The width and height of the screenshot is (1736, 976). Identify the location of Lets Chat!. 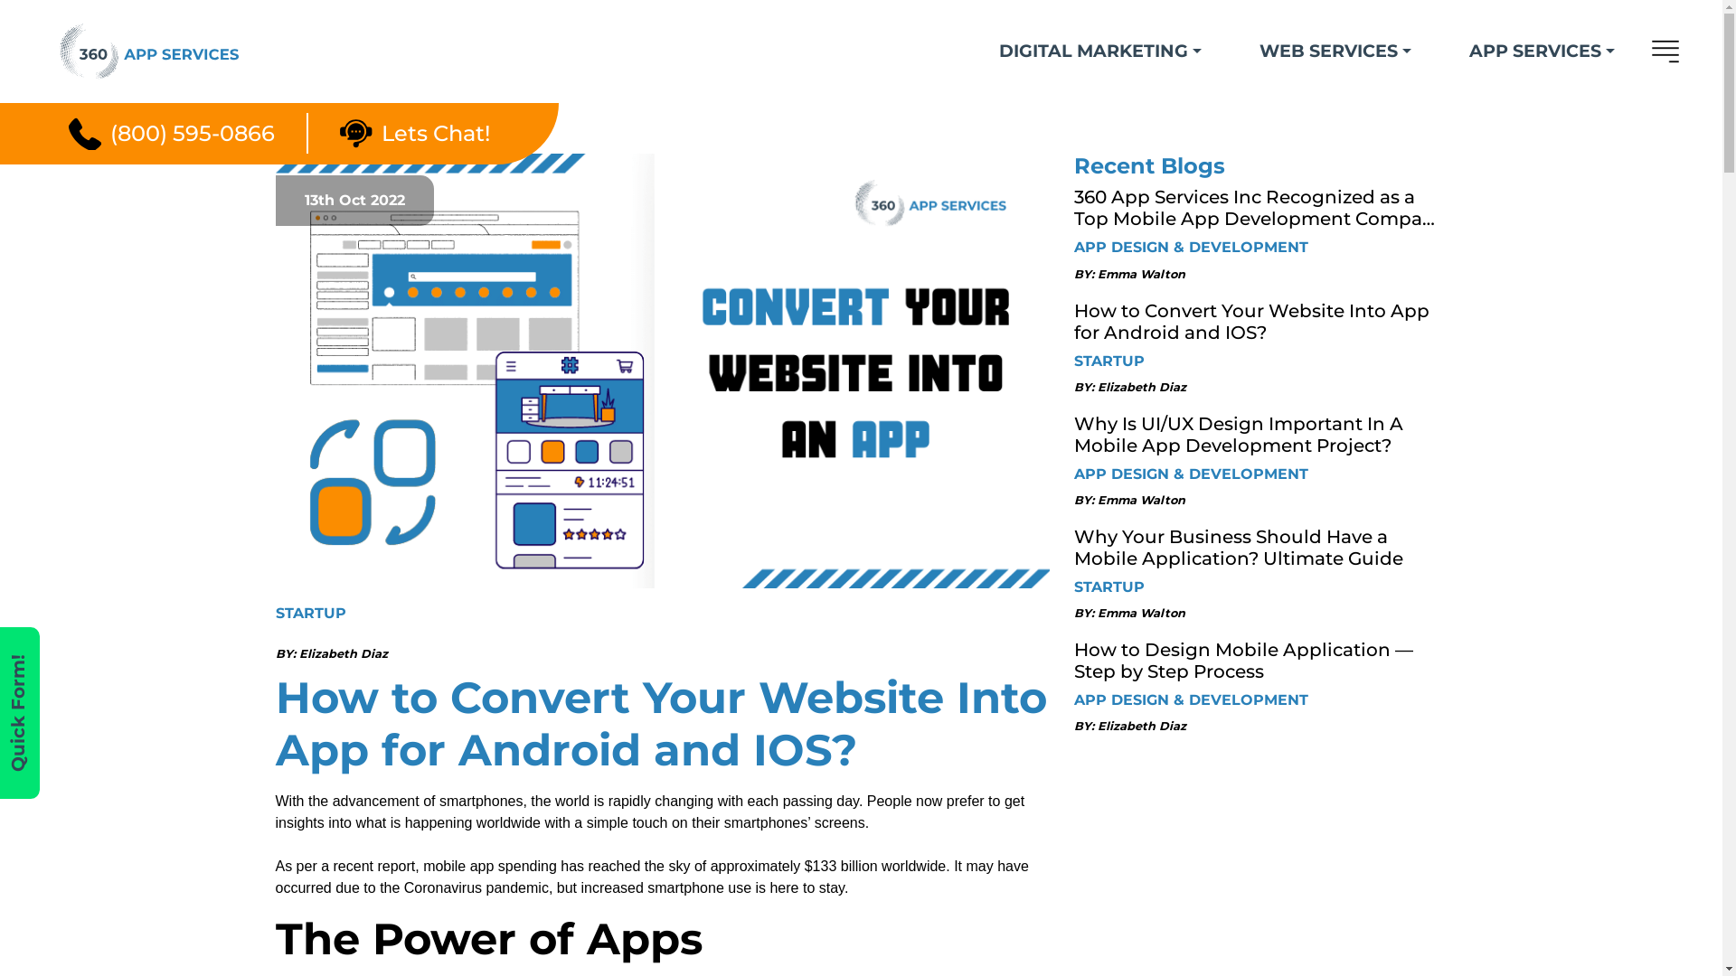
(415, 134).